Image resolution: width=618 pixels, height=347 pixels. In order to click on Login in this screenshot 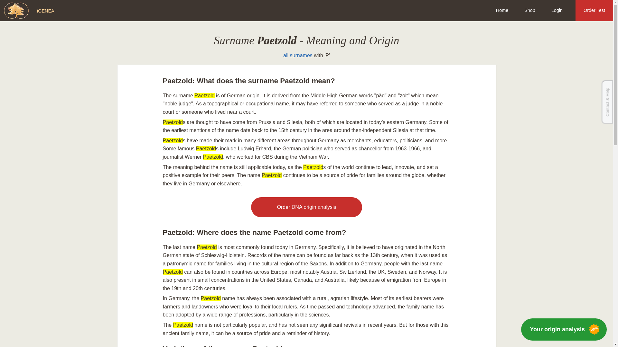, I will do `click(557, 10)`.